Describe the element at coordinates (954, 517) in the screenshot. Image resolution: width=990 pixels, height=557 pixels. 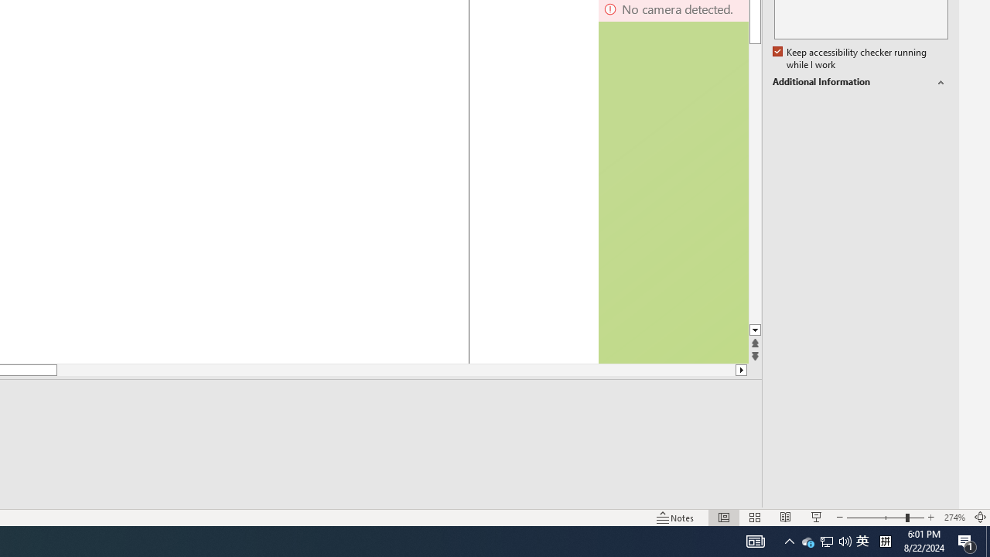
I see `Zoom 274%` at that location.